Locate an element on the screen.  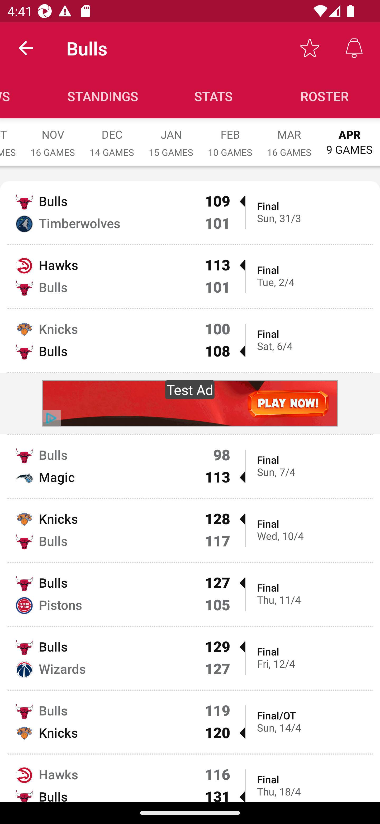
Bulls 98 Magic 113  Final Sun, 7/4 is located at coordinates (190, 466).